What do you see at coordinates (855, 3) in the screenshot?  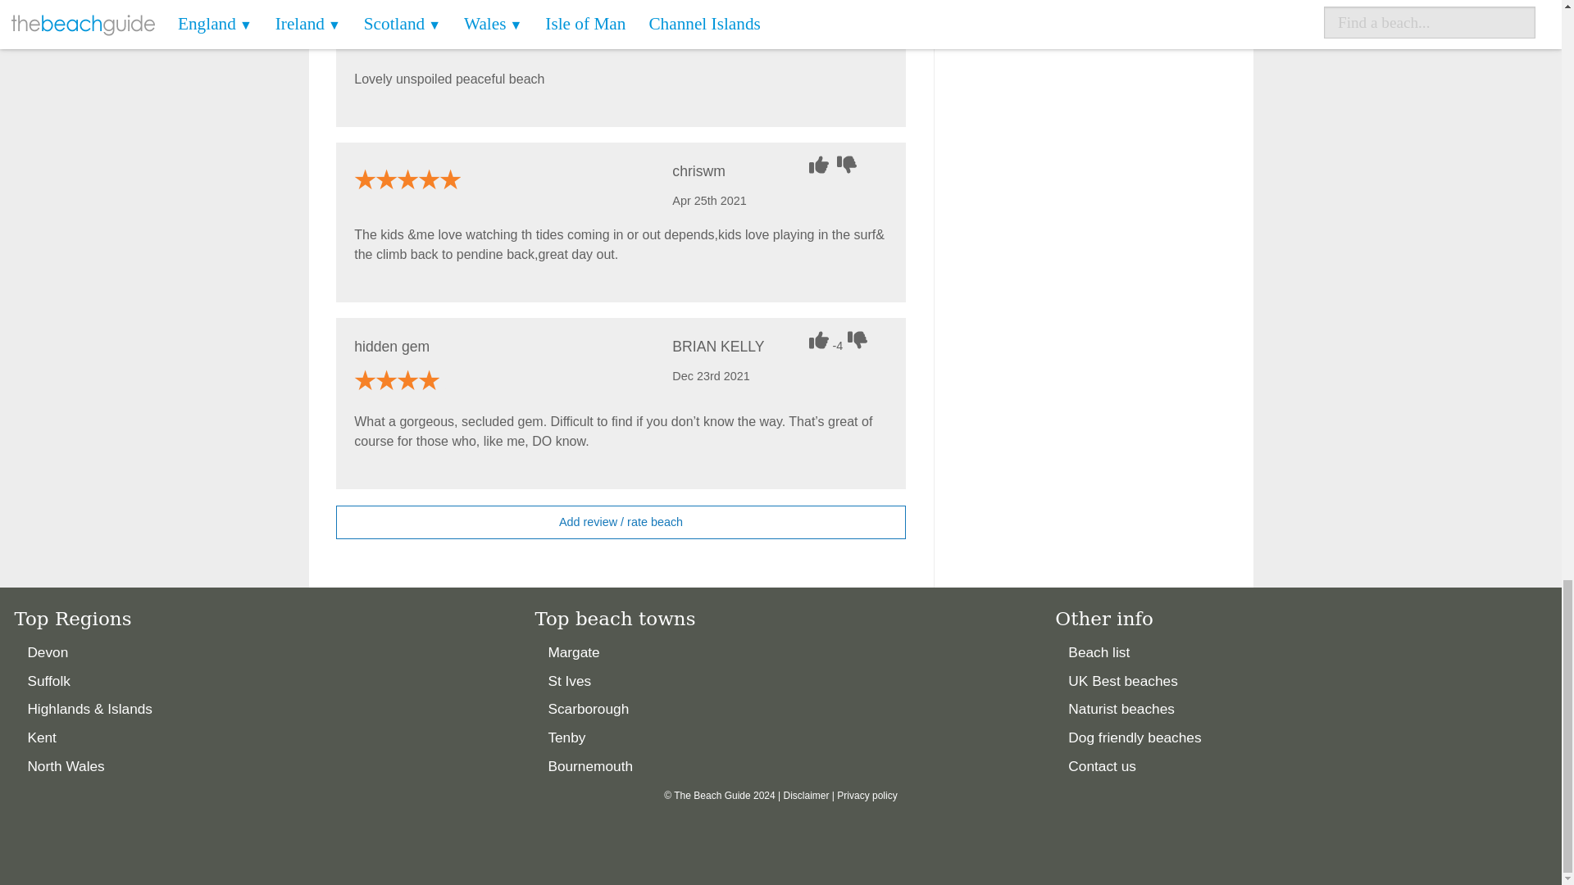 I see `Vote down` at bounding box center [855, 3].